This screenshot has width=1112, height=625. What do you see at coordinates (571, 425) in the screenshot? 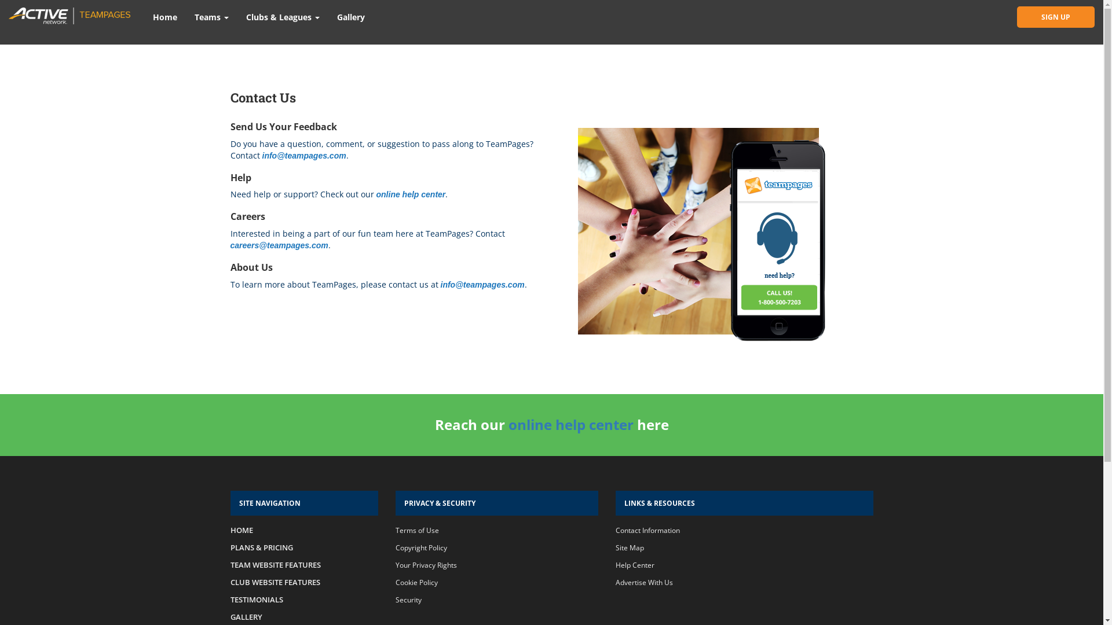
I see `online help center` at bounding box center [571, 425].